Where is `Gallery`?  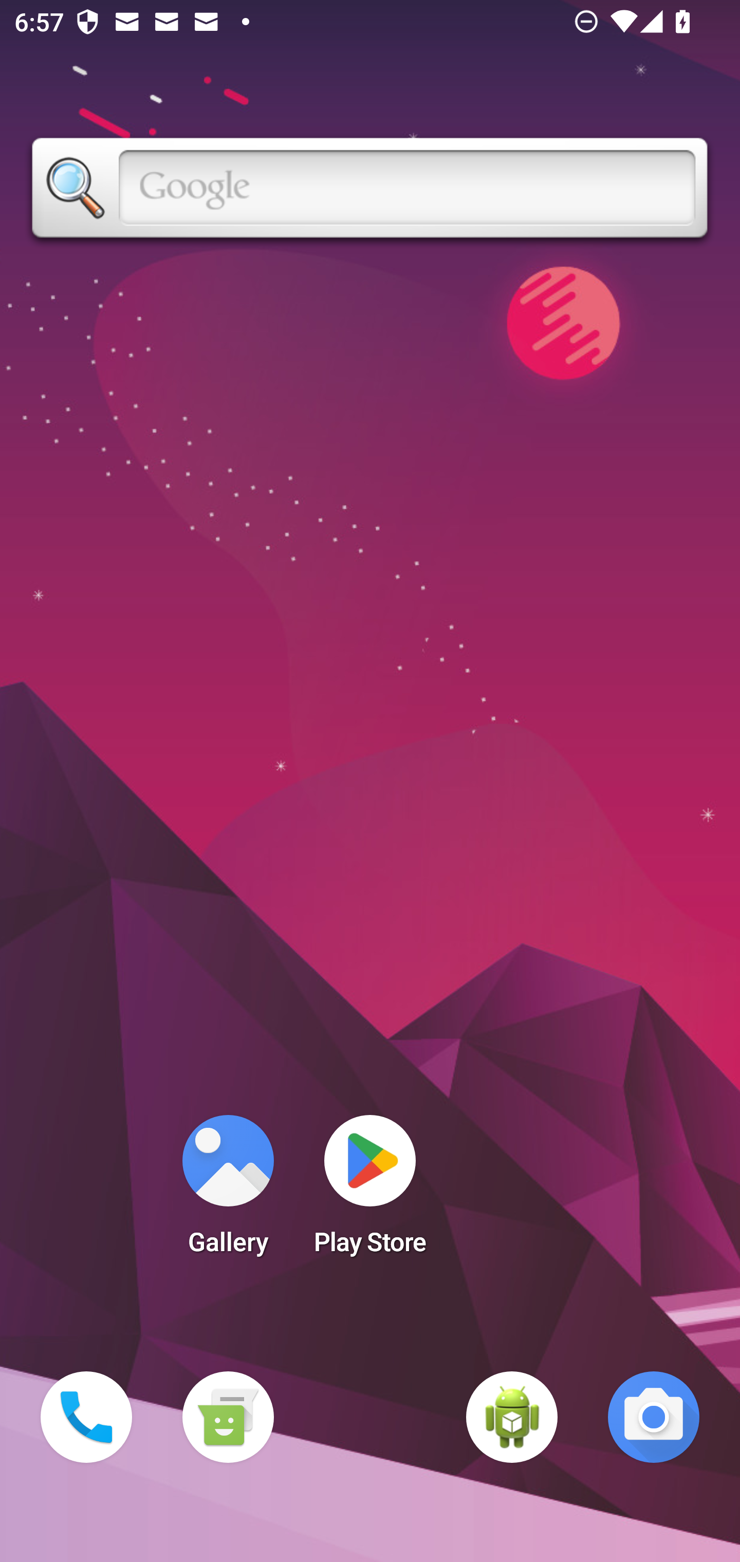 Gallery is located at coordinates (228, 1191).